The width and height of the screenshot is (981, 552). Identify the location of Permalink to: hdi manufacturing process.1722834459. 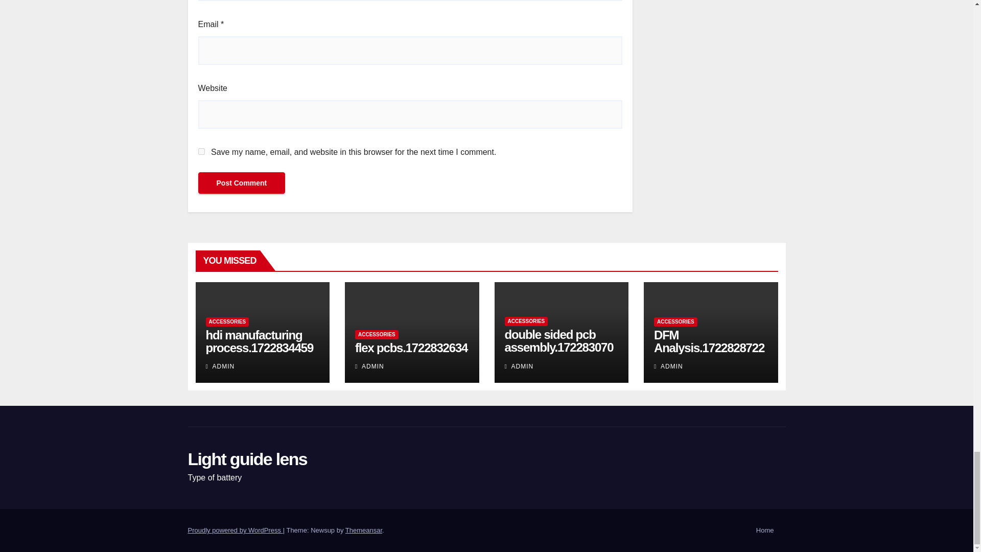
(259, 341).